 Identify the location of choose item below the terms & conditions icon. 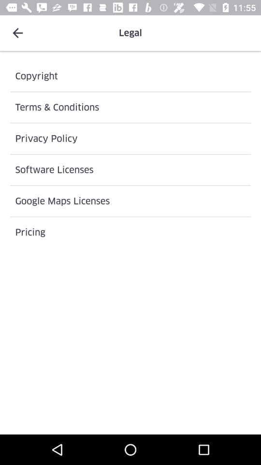
(130, 139).